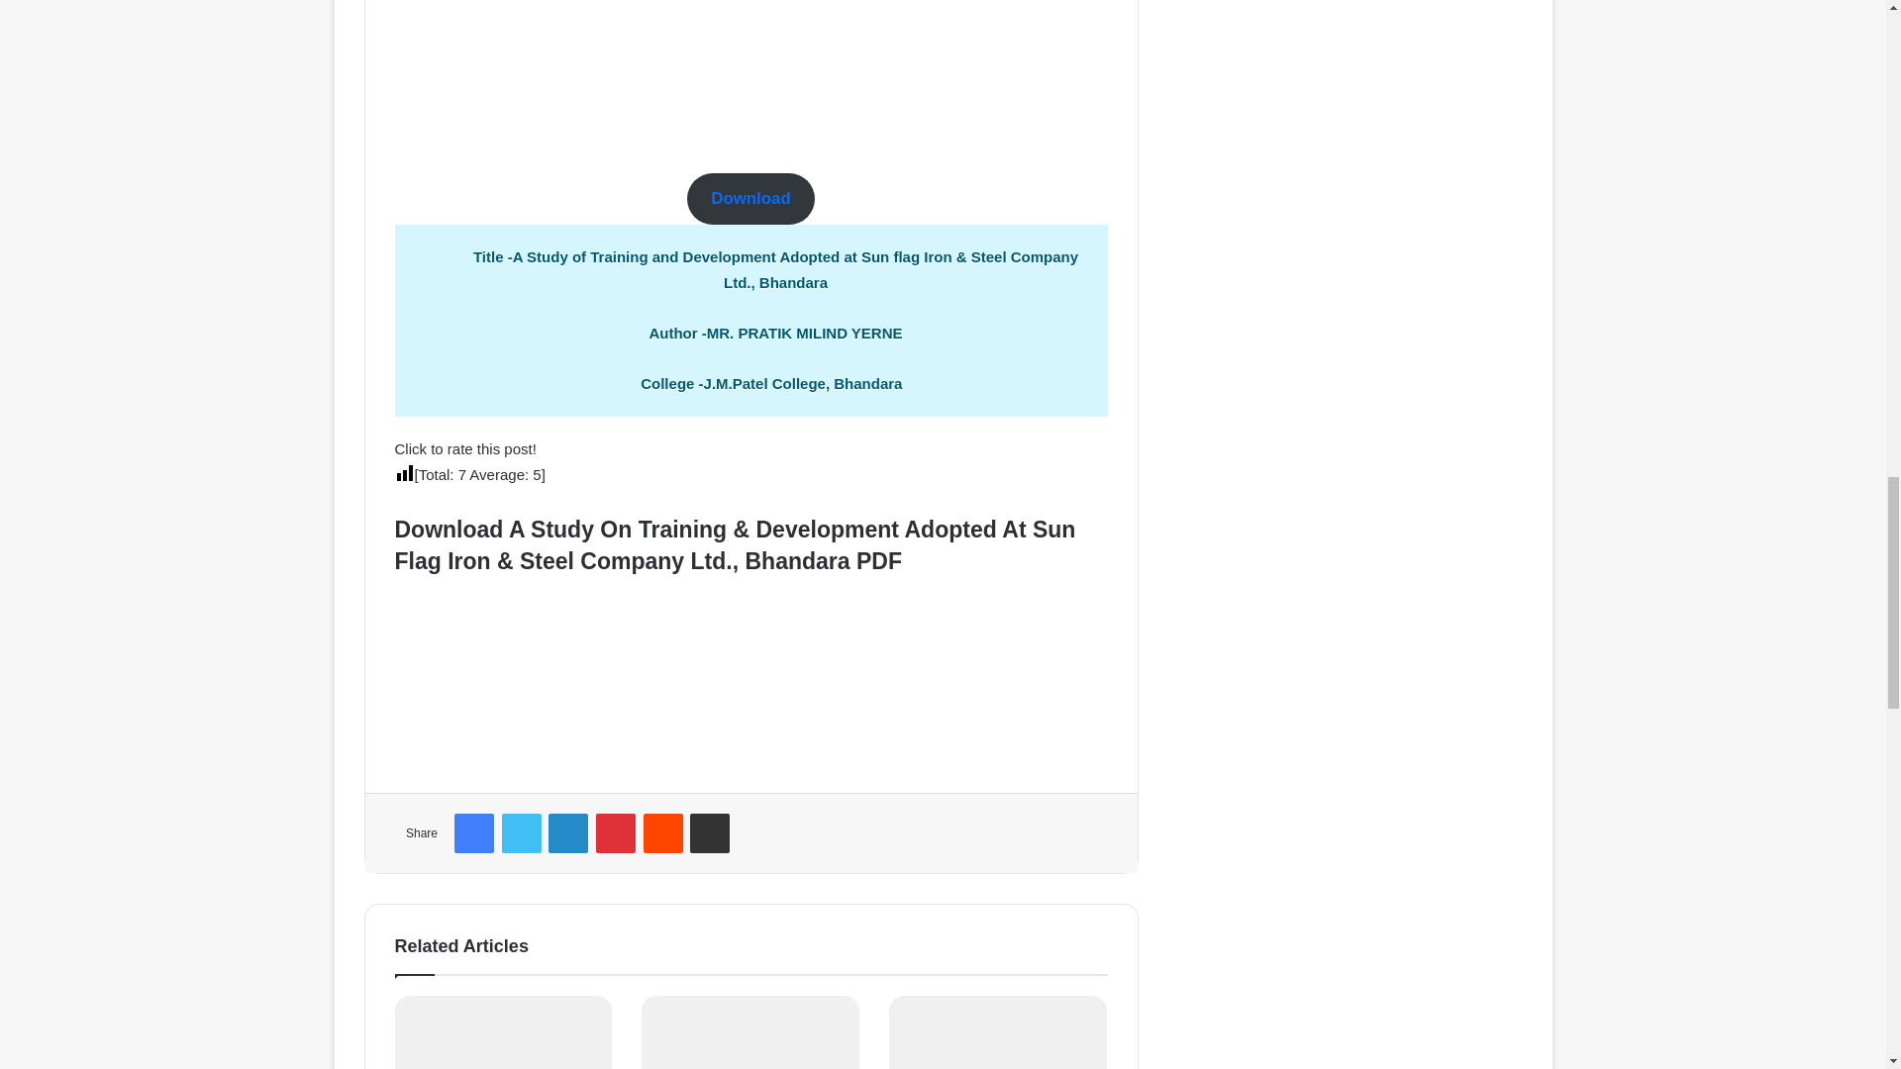 The height and width of the screenshot is (1069, 1901). I want to click on Reddit, so click(663, 832).